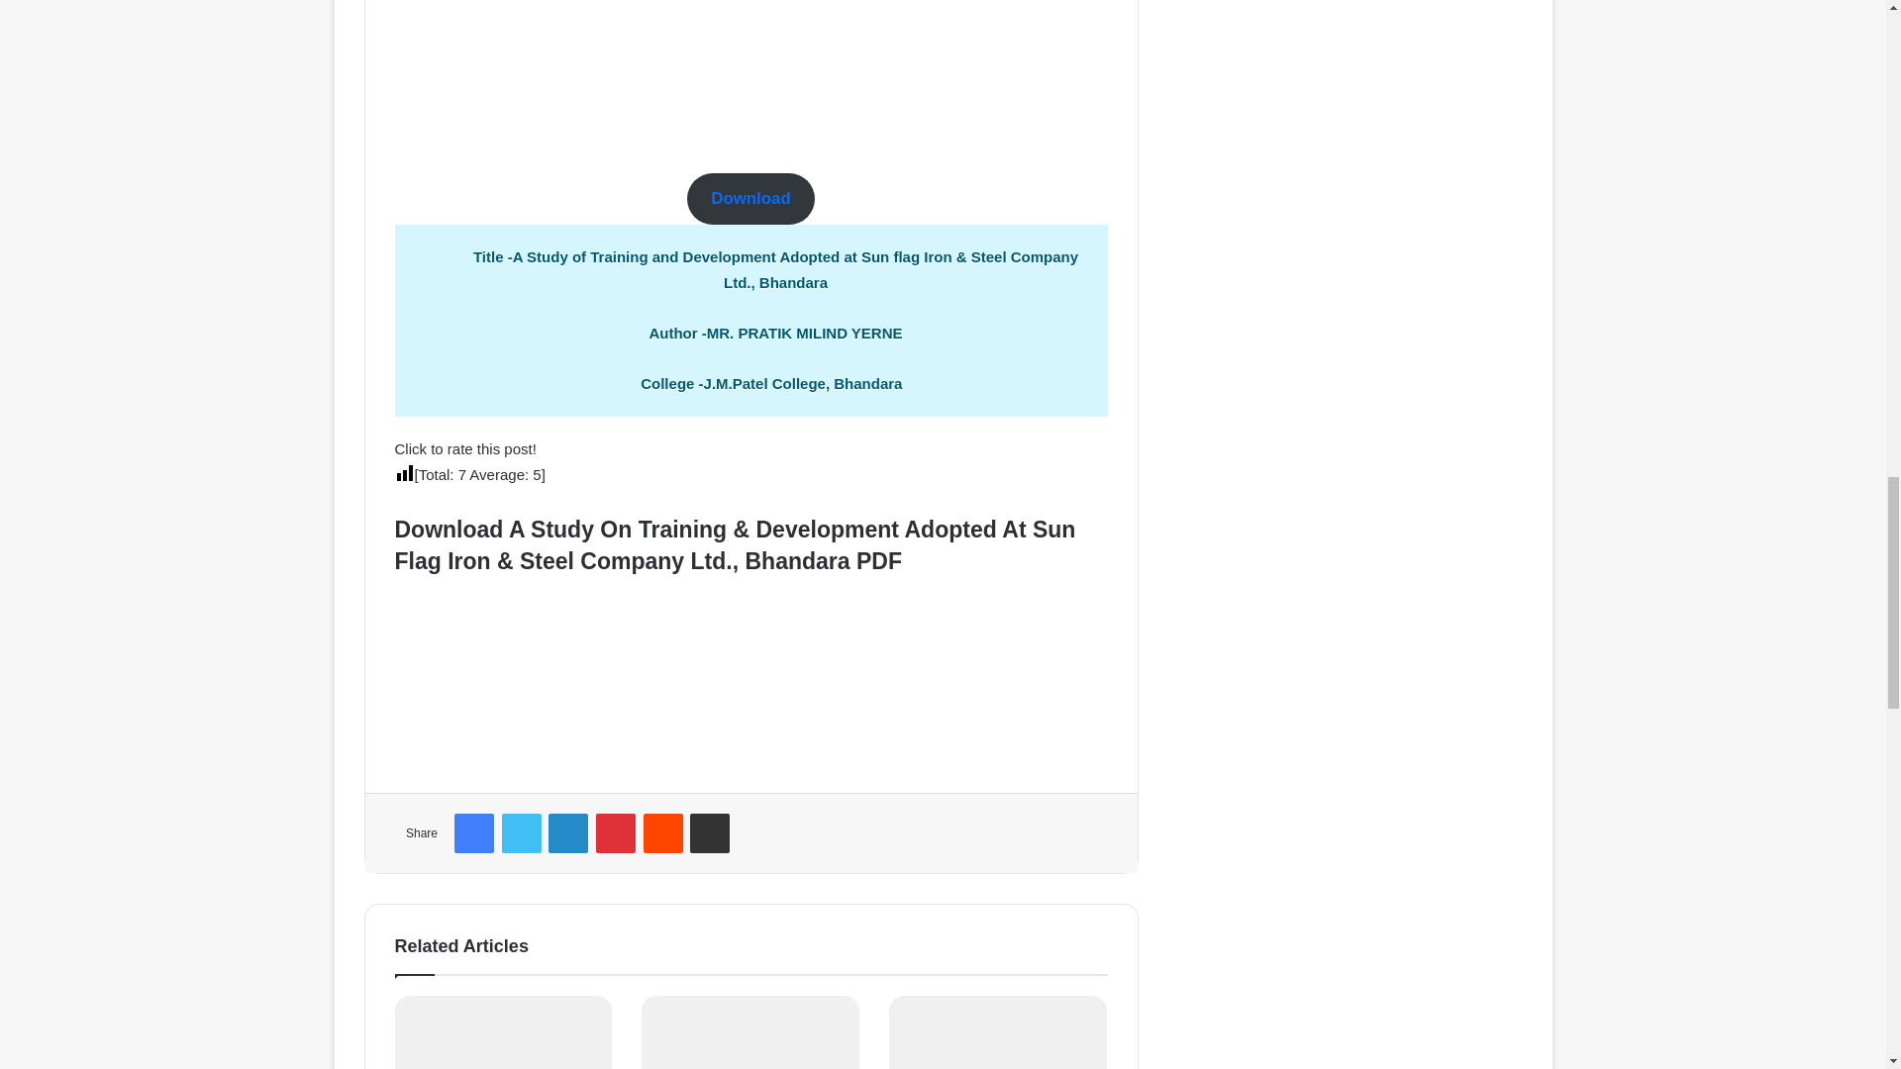 The height and width of the screenshot is (1069, 1901). I want to click on Reddit, so click(663, 832).